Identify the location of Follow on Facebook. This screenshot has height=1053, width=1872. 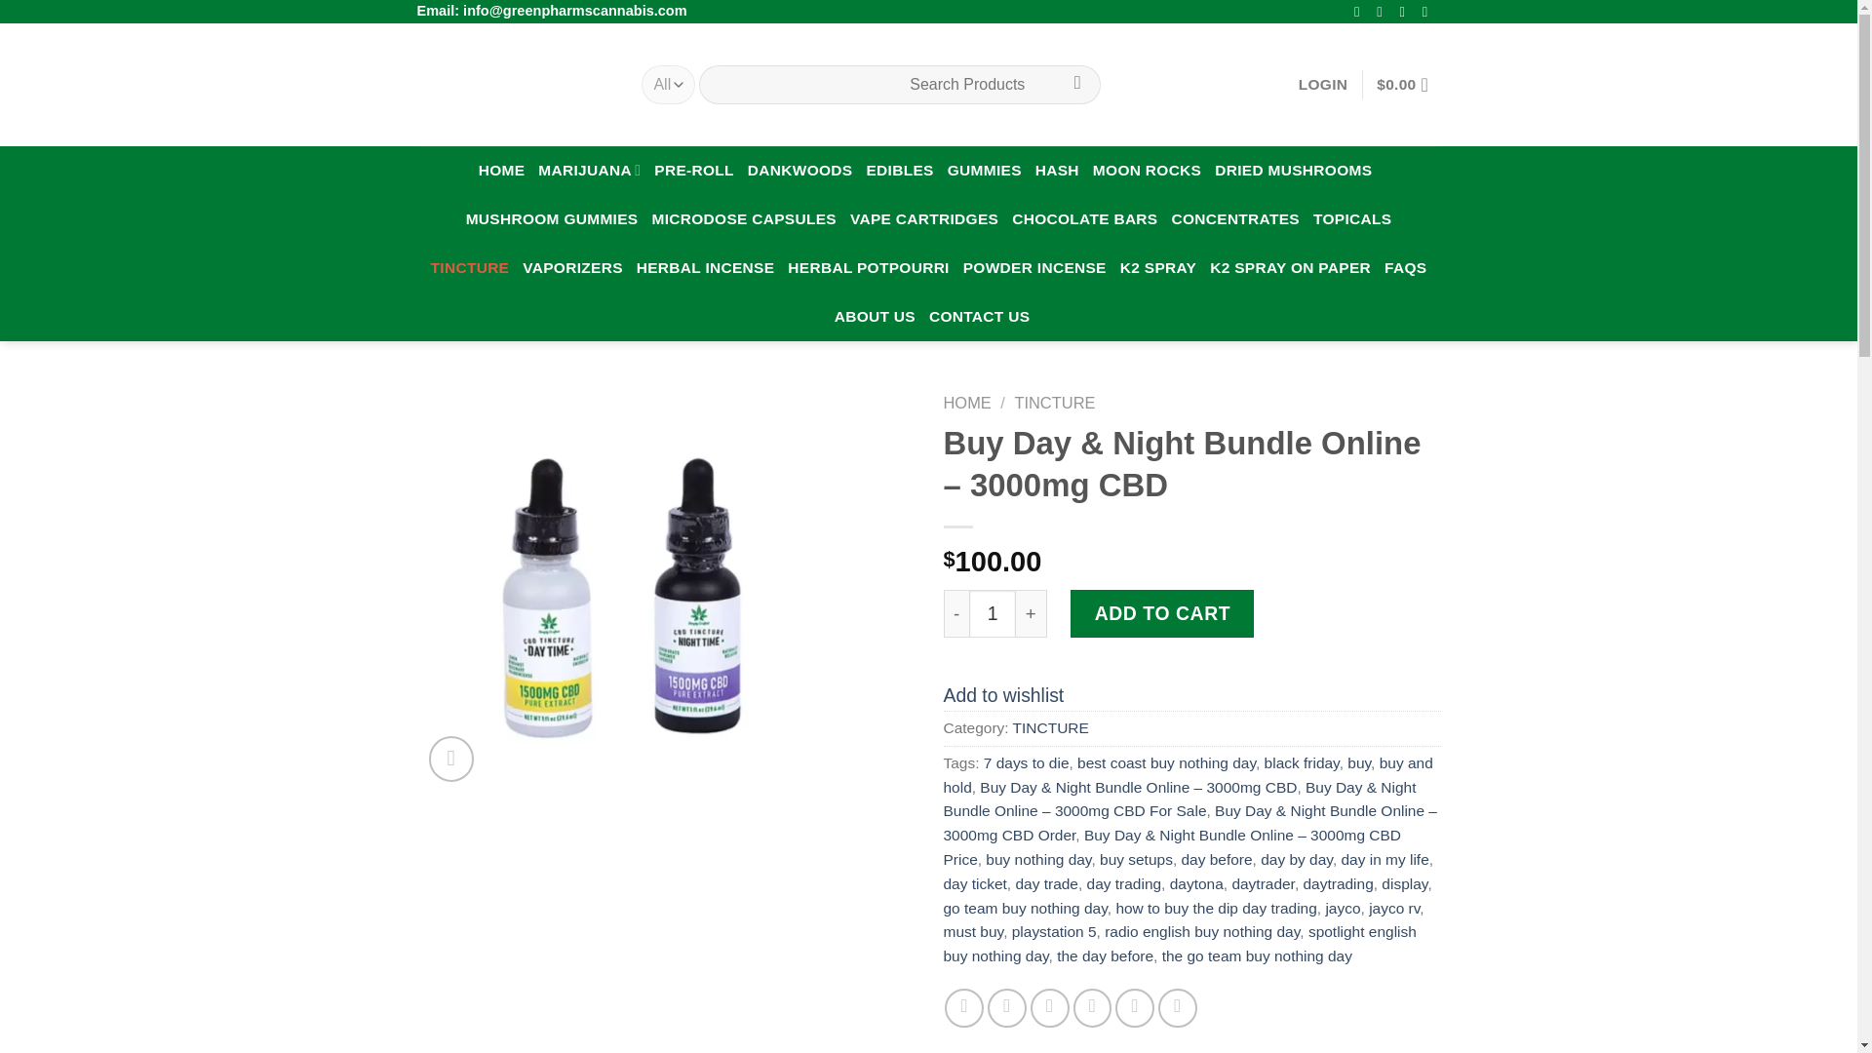
(1361, 12).